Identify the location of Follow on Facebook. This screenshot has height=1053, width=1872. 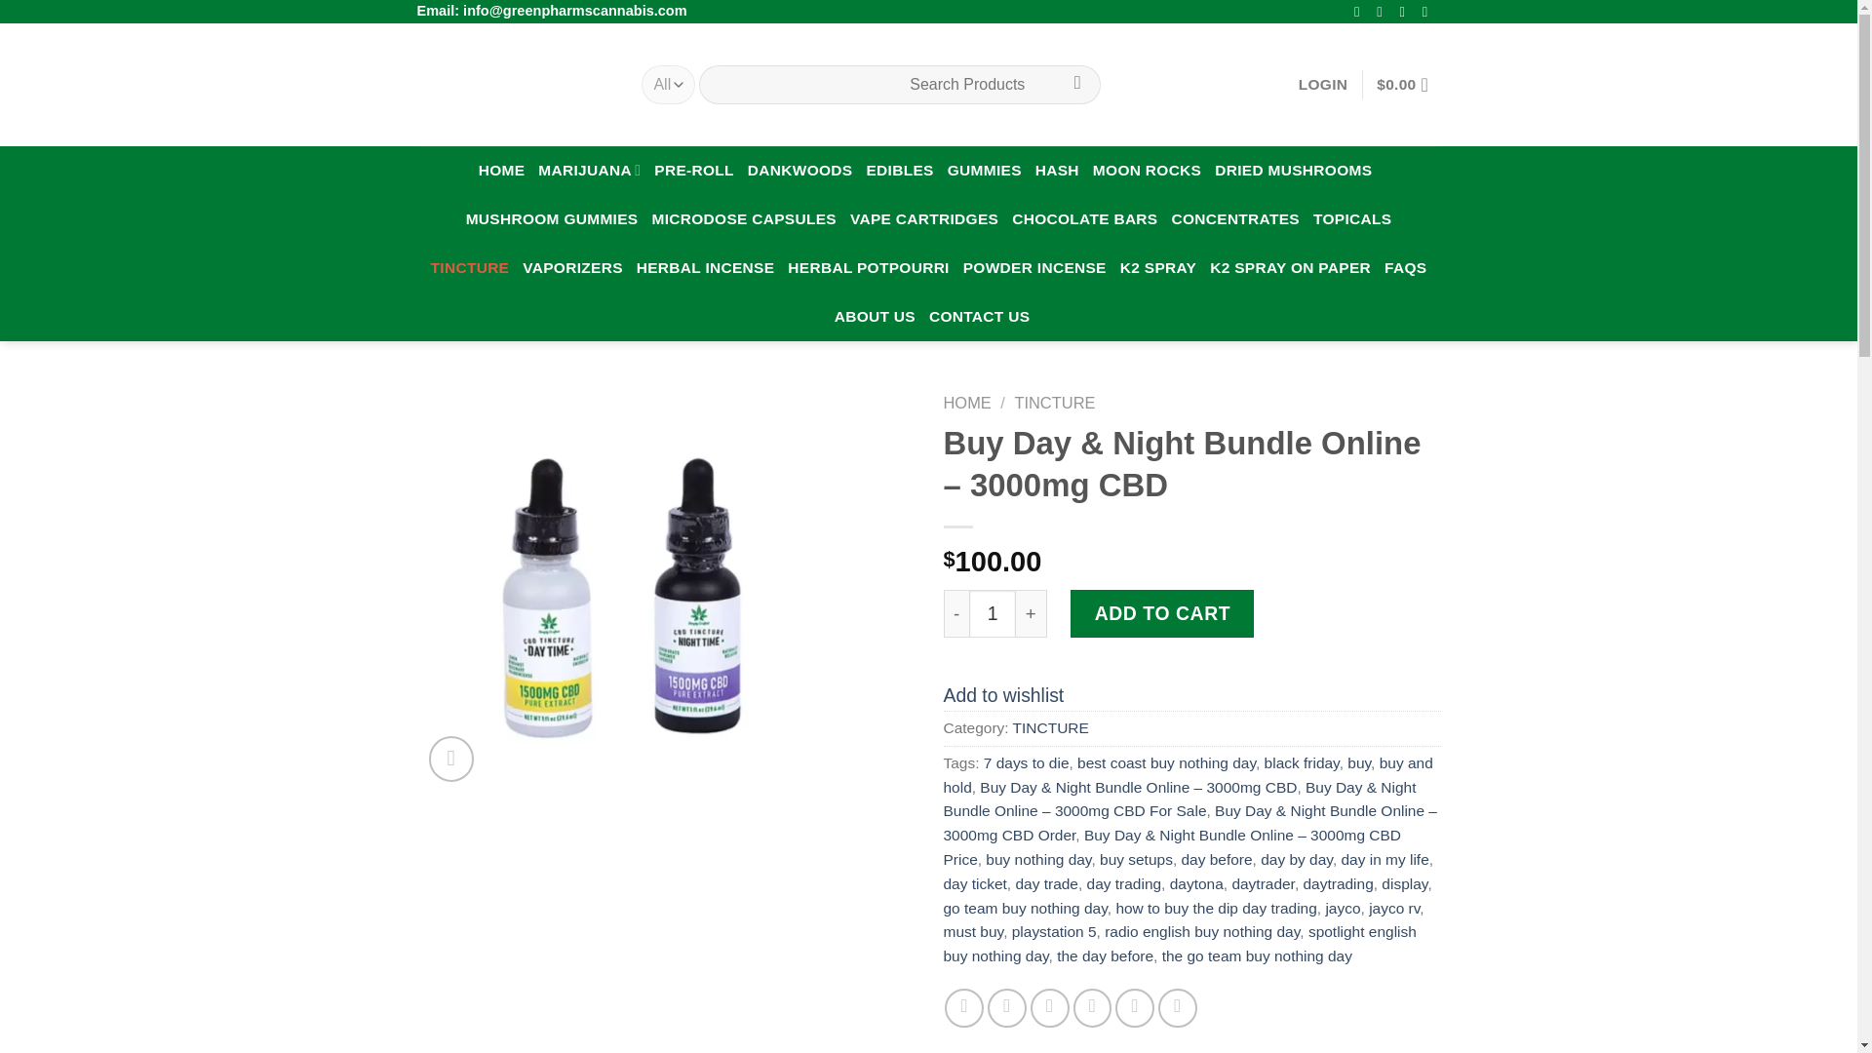
(1361, 12).